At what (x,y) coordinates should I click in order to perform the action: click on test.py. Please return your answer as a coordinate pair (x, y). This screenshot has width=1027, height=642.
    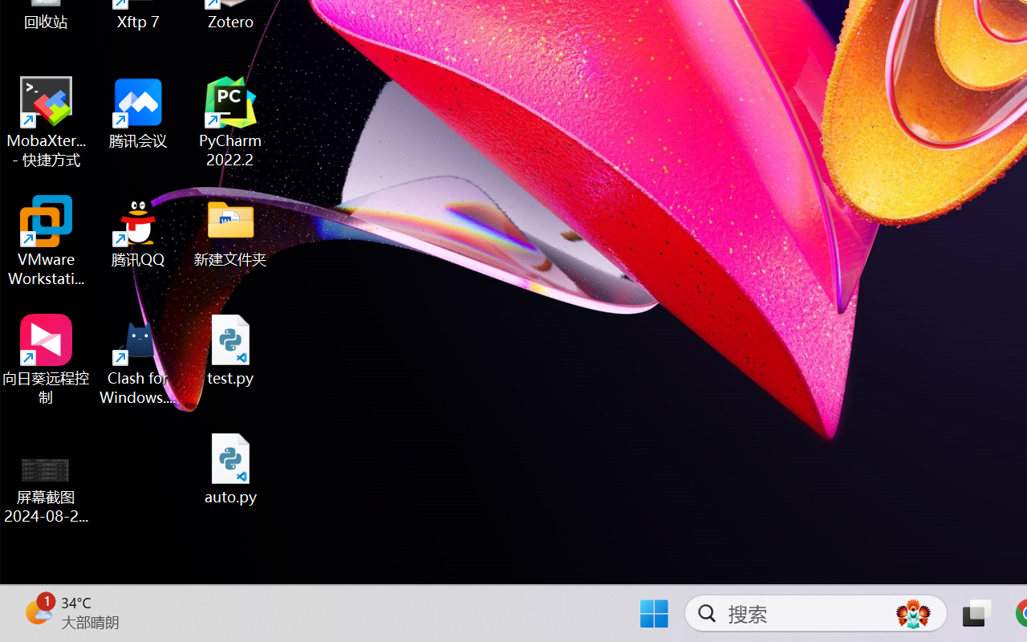
    Looking at the image, I should click on (231, 350).